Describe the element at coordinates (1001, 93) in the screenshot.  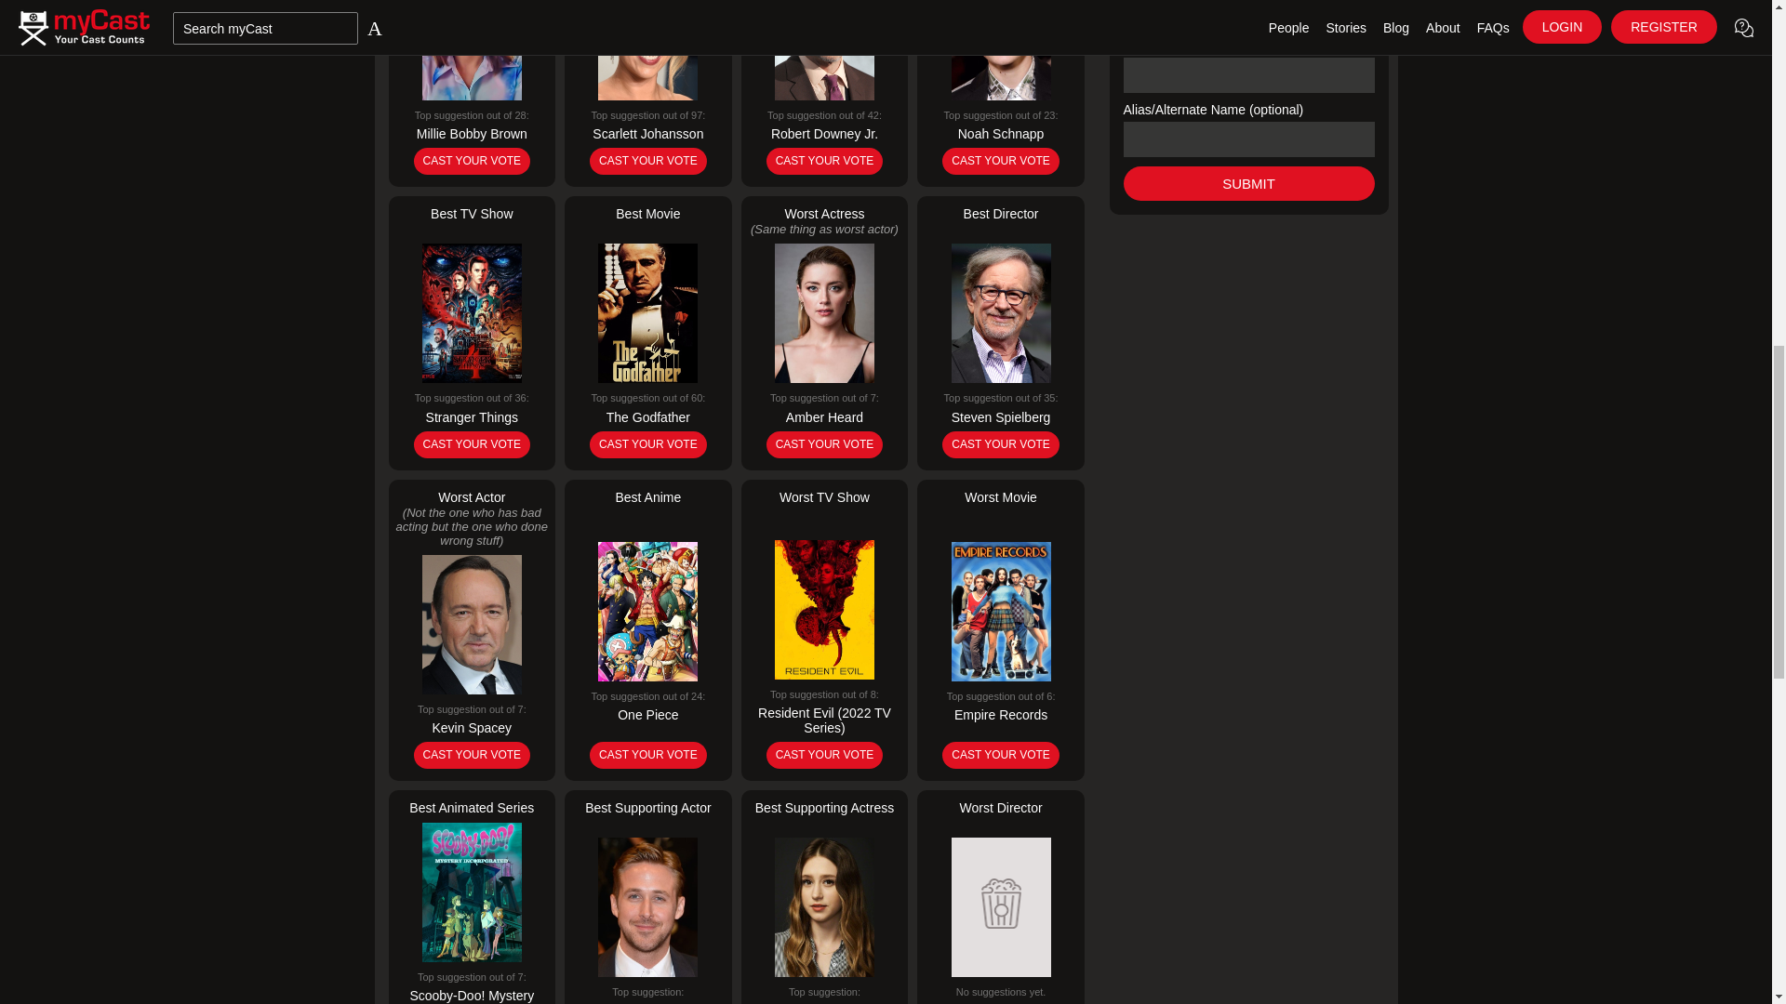
I see `Best Rising Actor` at that location.